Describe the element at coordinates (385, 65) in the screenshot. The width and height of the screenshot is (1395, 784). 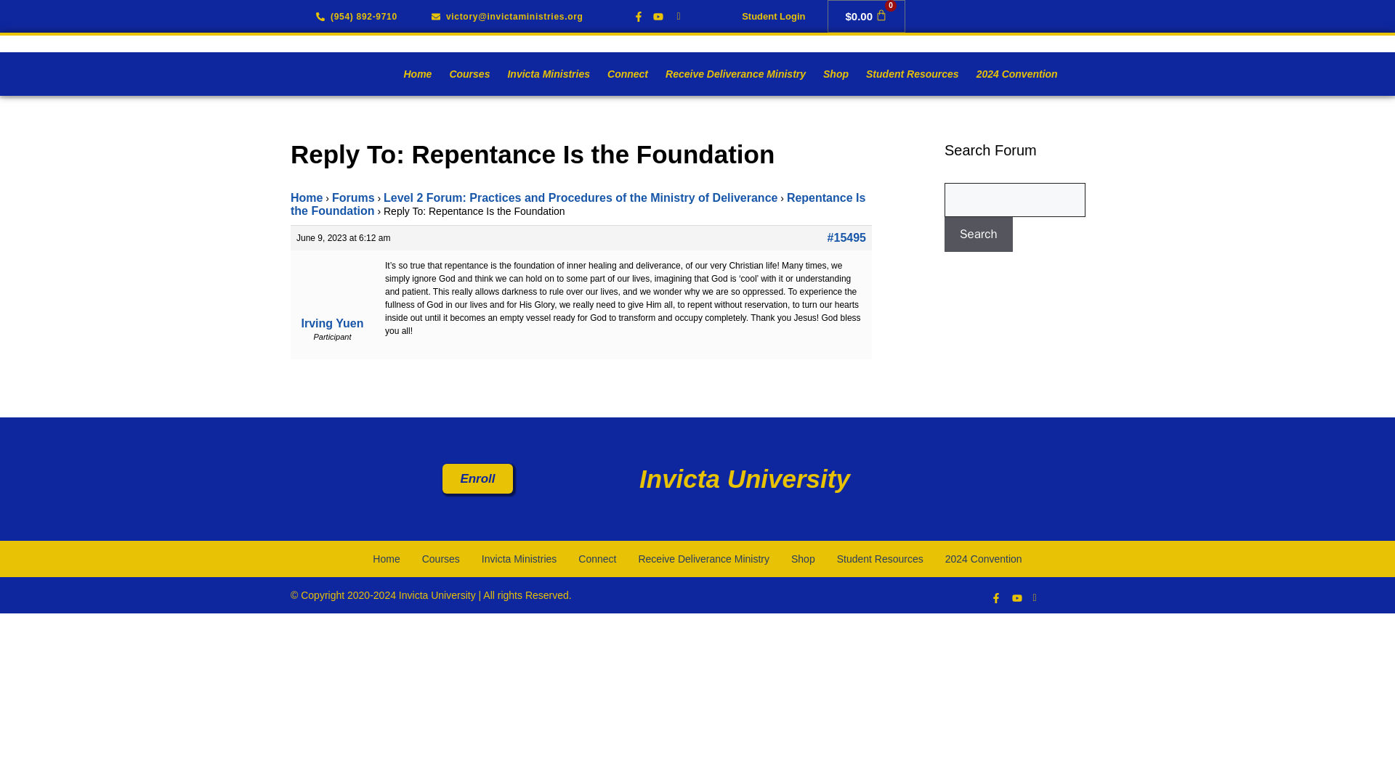
I see `Home` at that location.